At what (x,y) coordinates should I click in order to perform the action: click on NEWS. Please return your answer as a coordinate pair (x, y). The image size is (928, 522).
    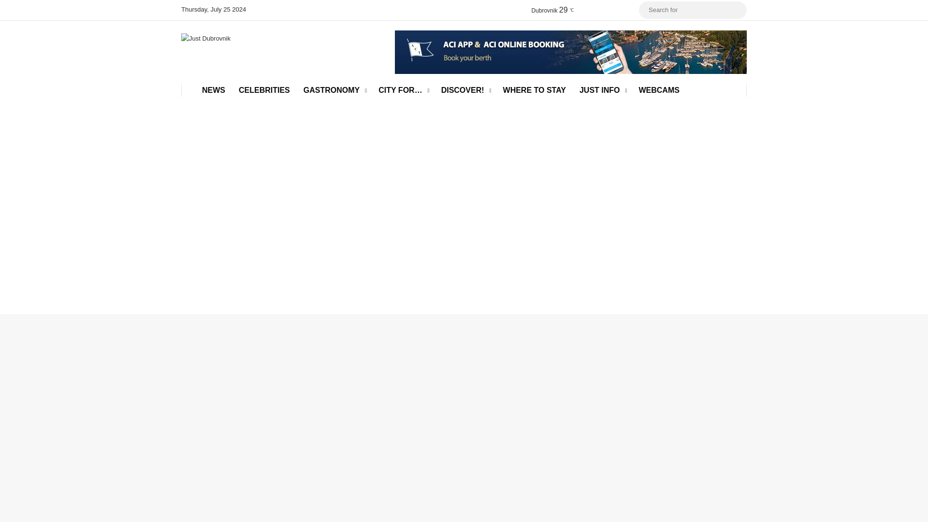
    Looking at the image, I should click on (214, 90).